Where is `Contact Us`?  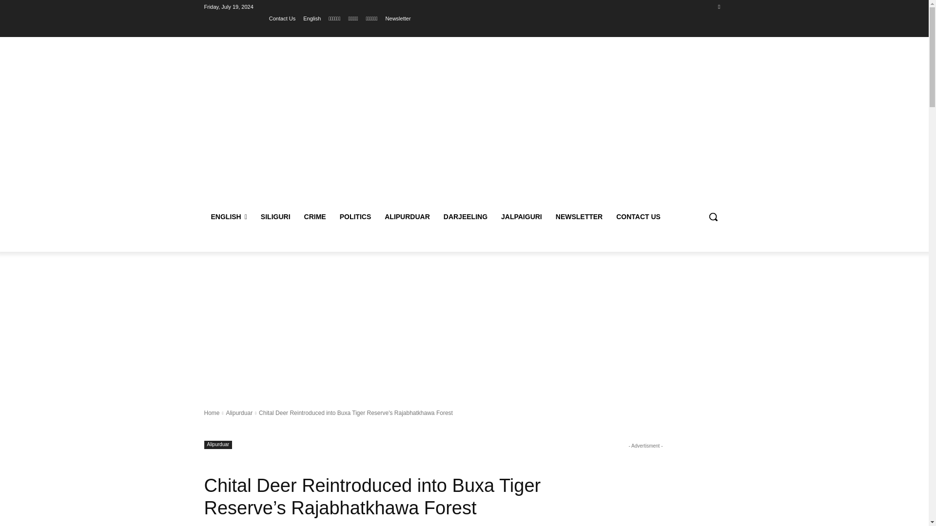
Contact Us is located at coordinates (282, 18).